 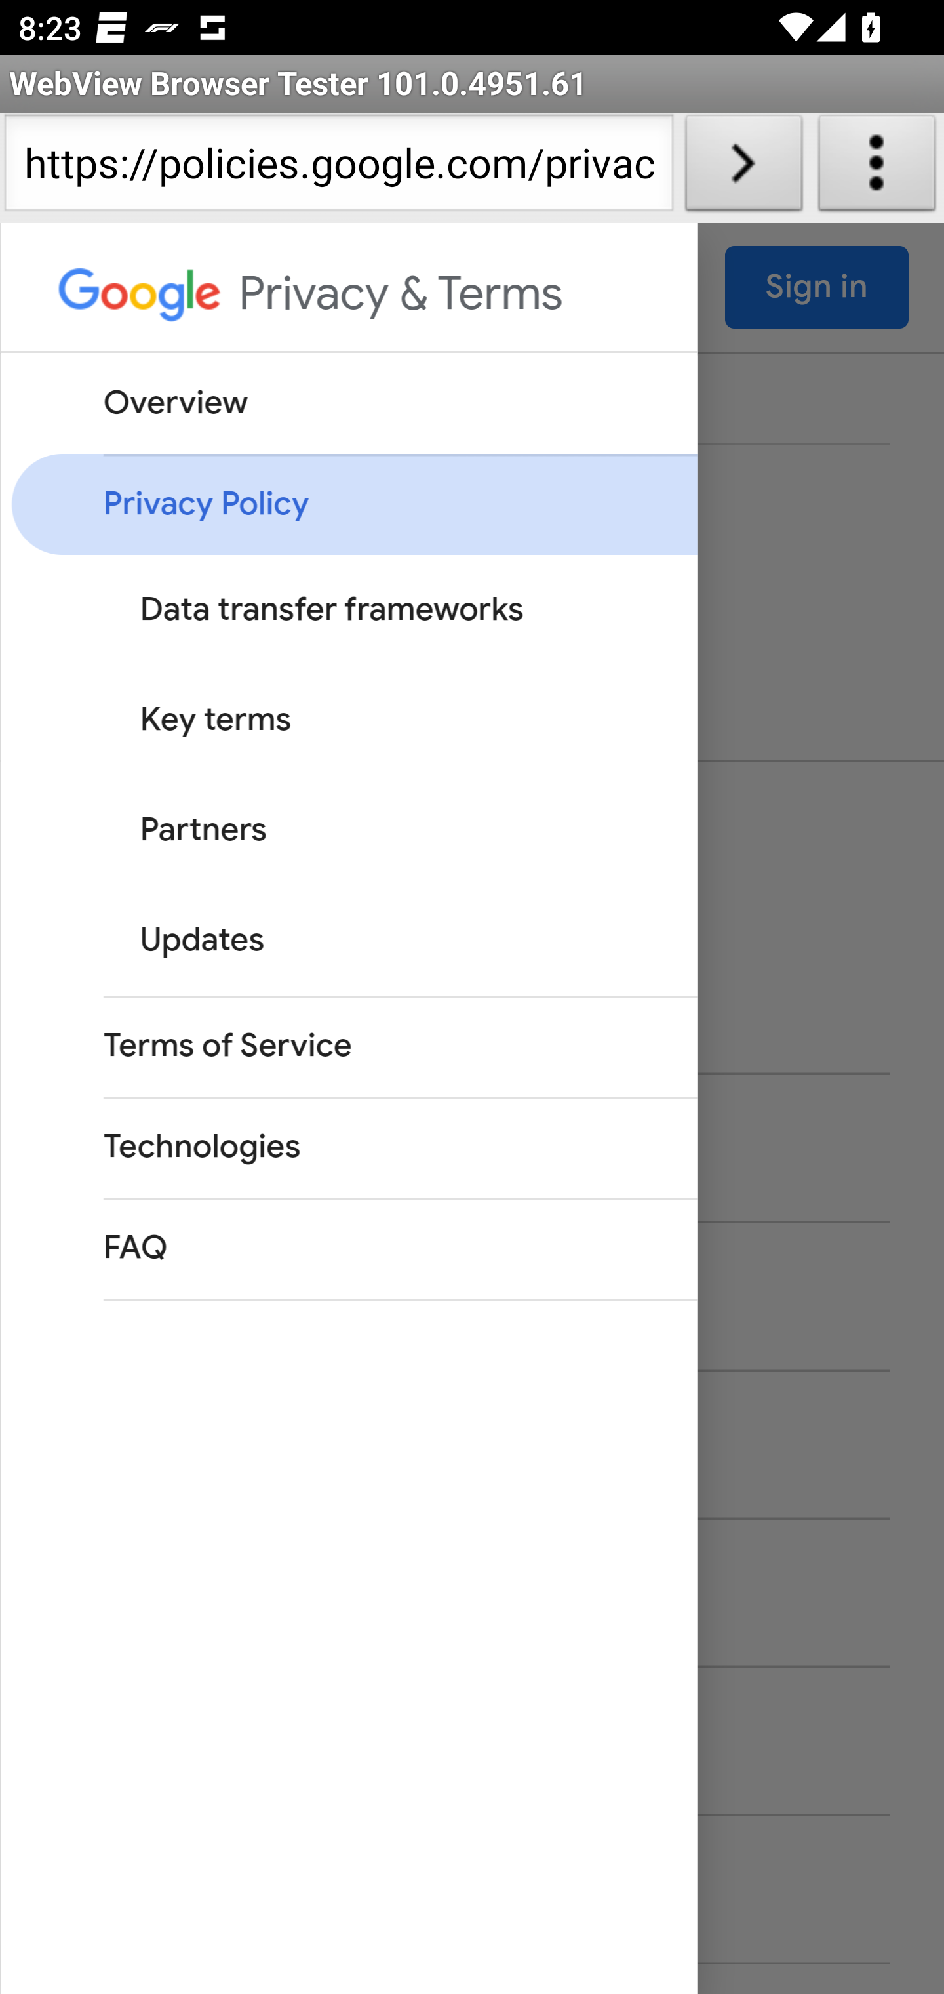 What do you see at coordinates (743, 168) in the screenshot?
I see `Load URL` at bounding box center [743, 168].